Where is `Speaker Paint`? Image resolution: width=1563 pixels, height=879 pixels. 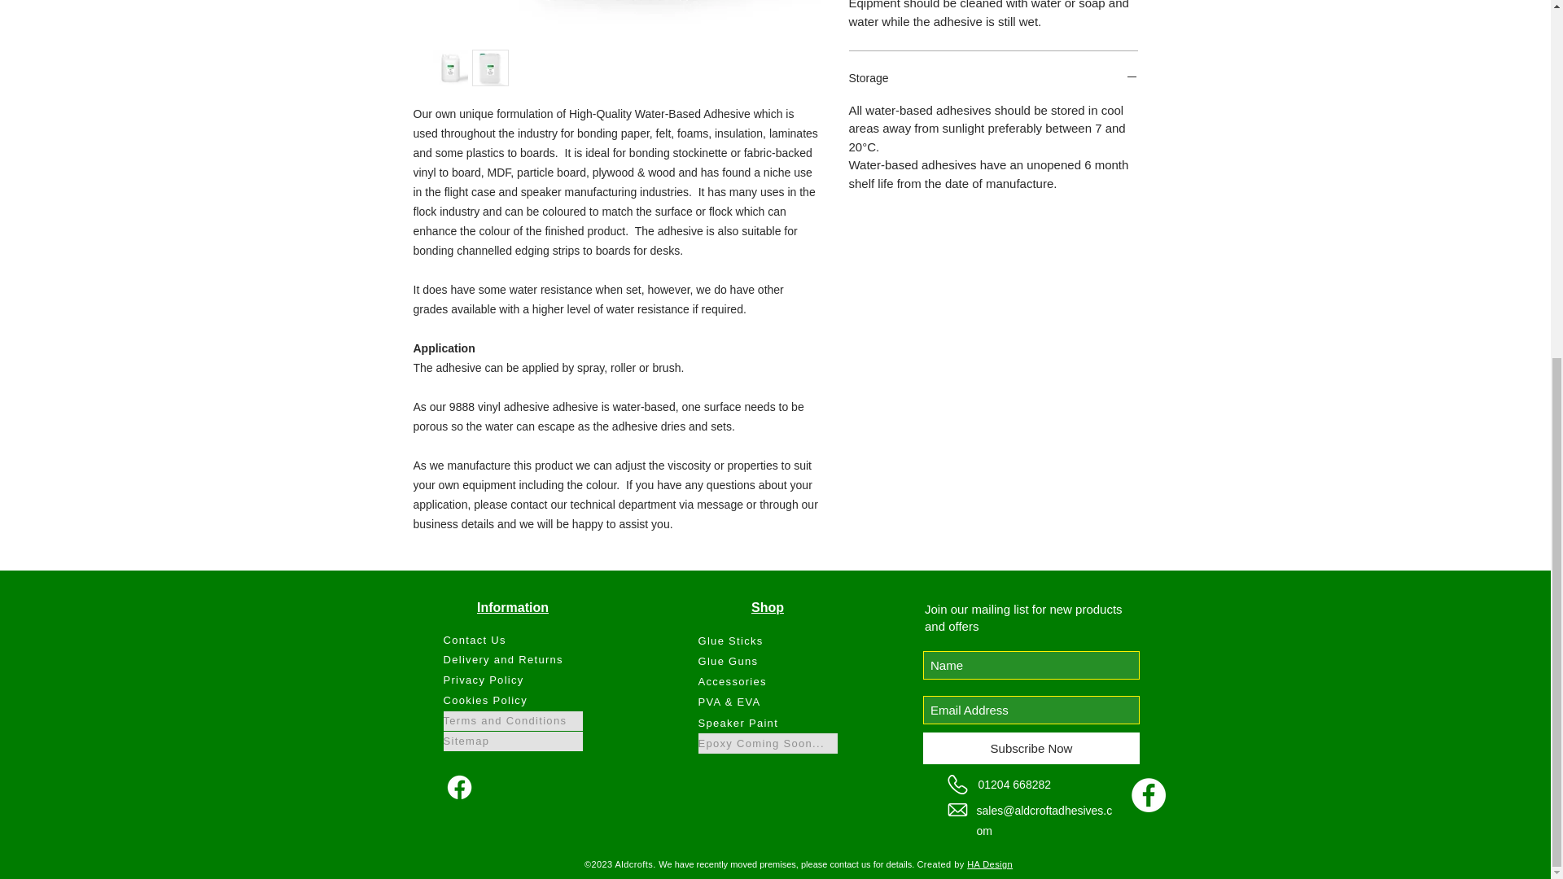 Speaker Paint is located at coordinates (768, 723).